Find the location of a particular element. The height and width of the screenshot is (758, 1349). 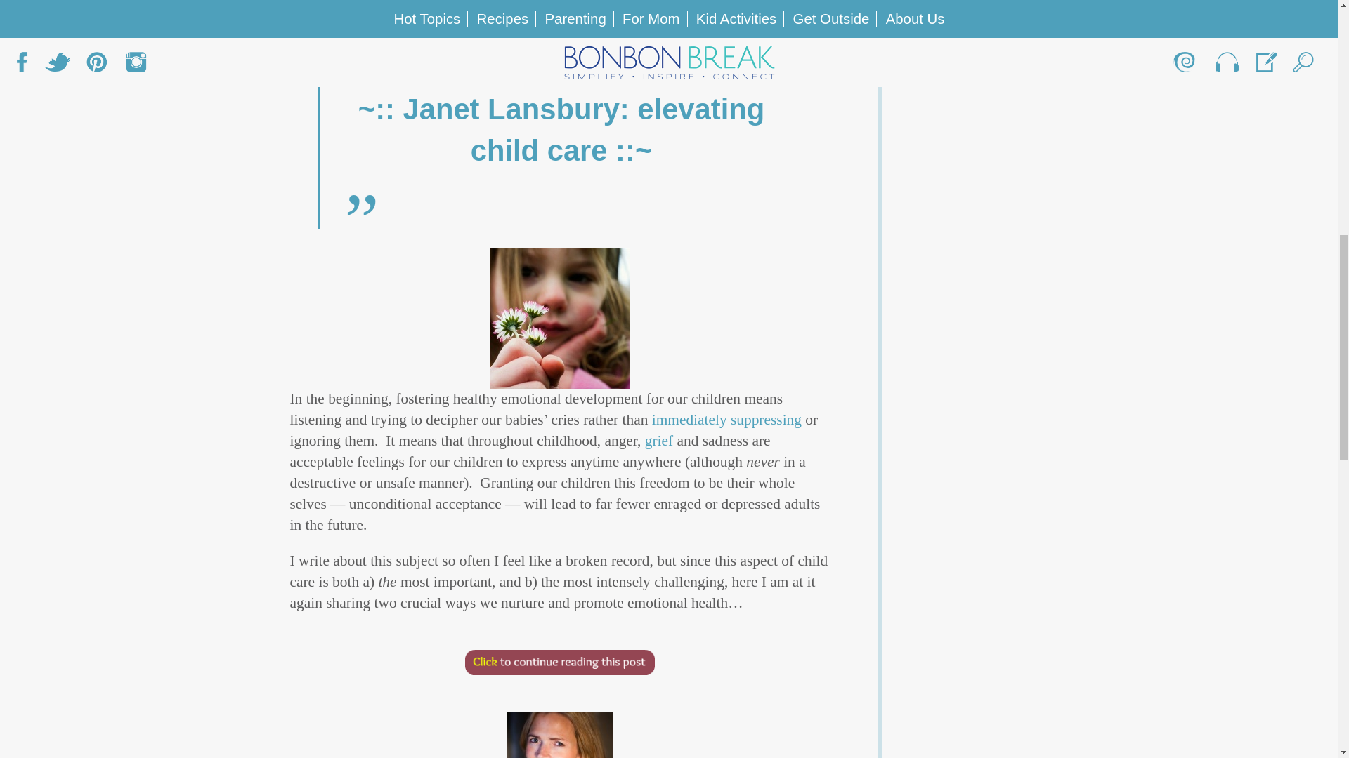

grief is located at coordinates (660, 441).